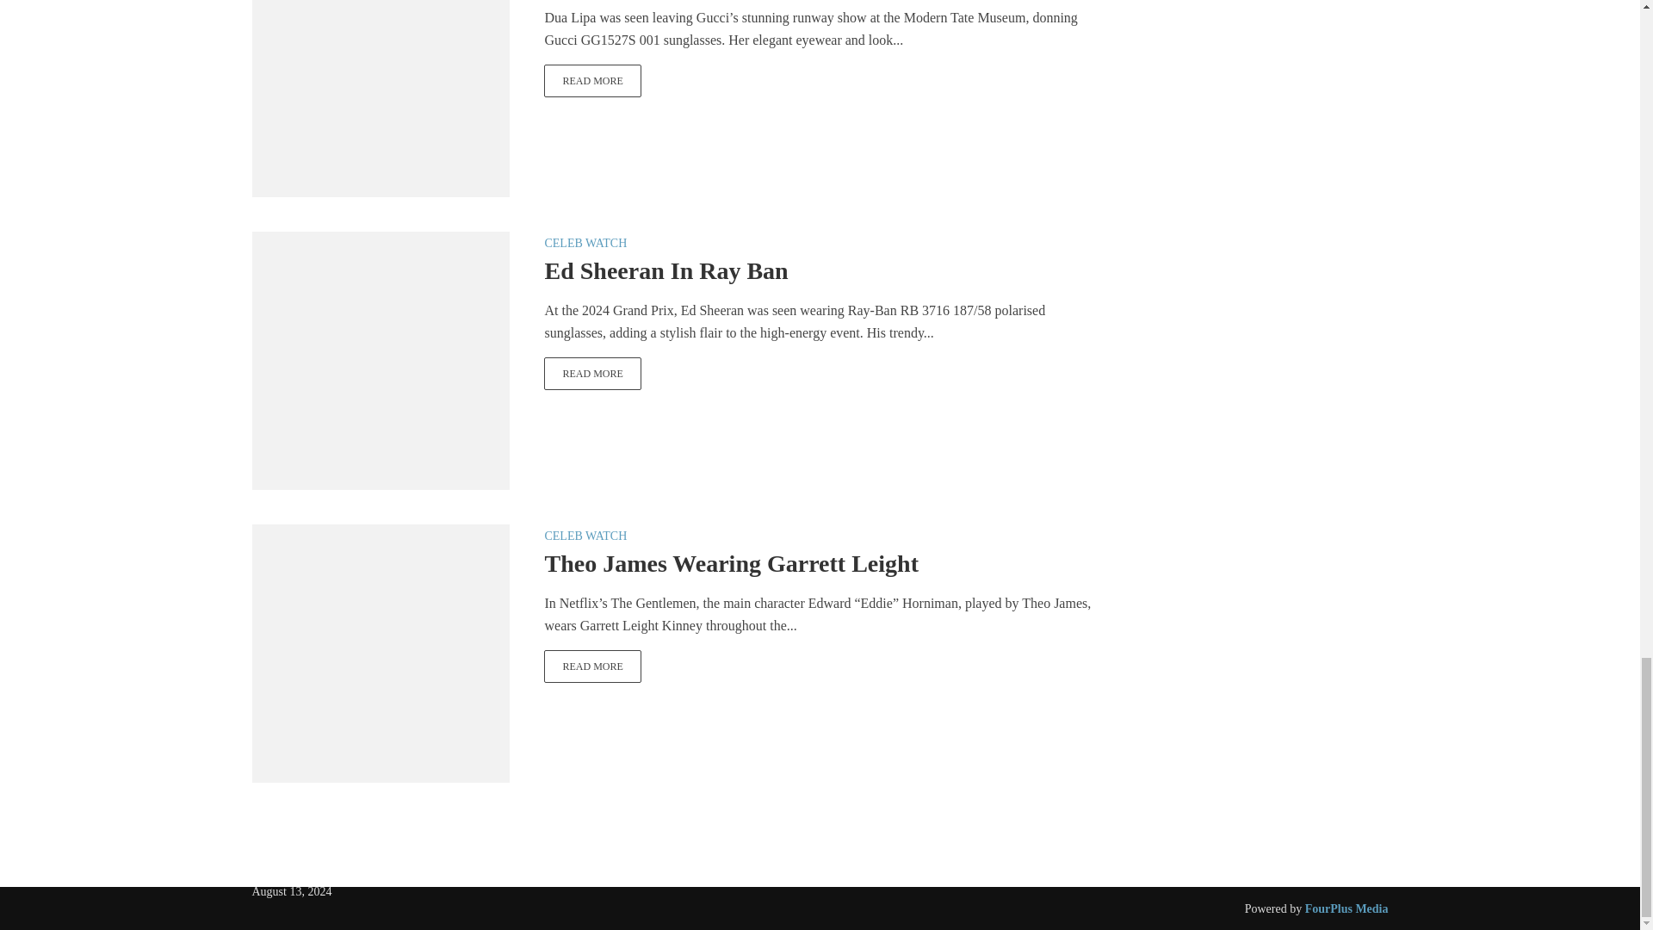  What do you see at coordinates (380, 67) in the screenshot?
I see `Dua Lipa Spotted In Gucci` at bounding box center [380, 67].